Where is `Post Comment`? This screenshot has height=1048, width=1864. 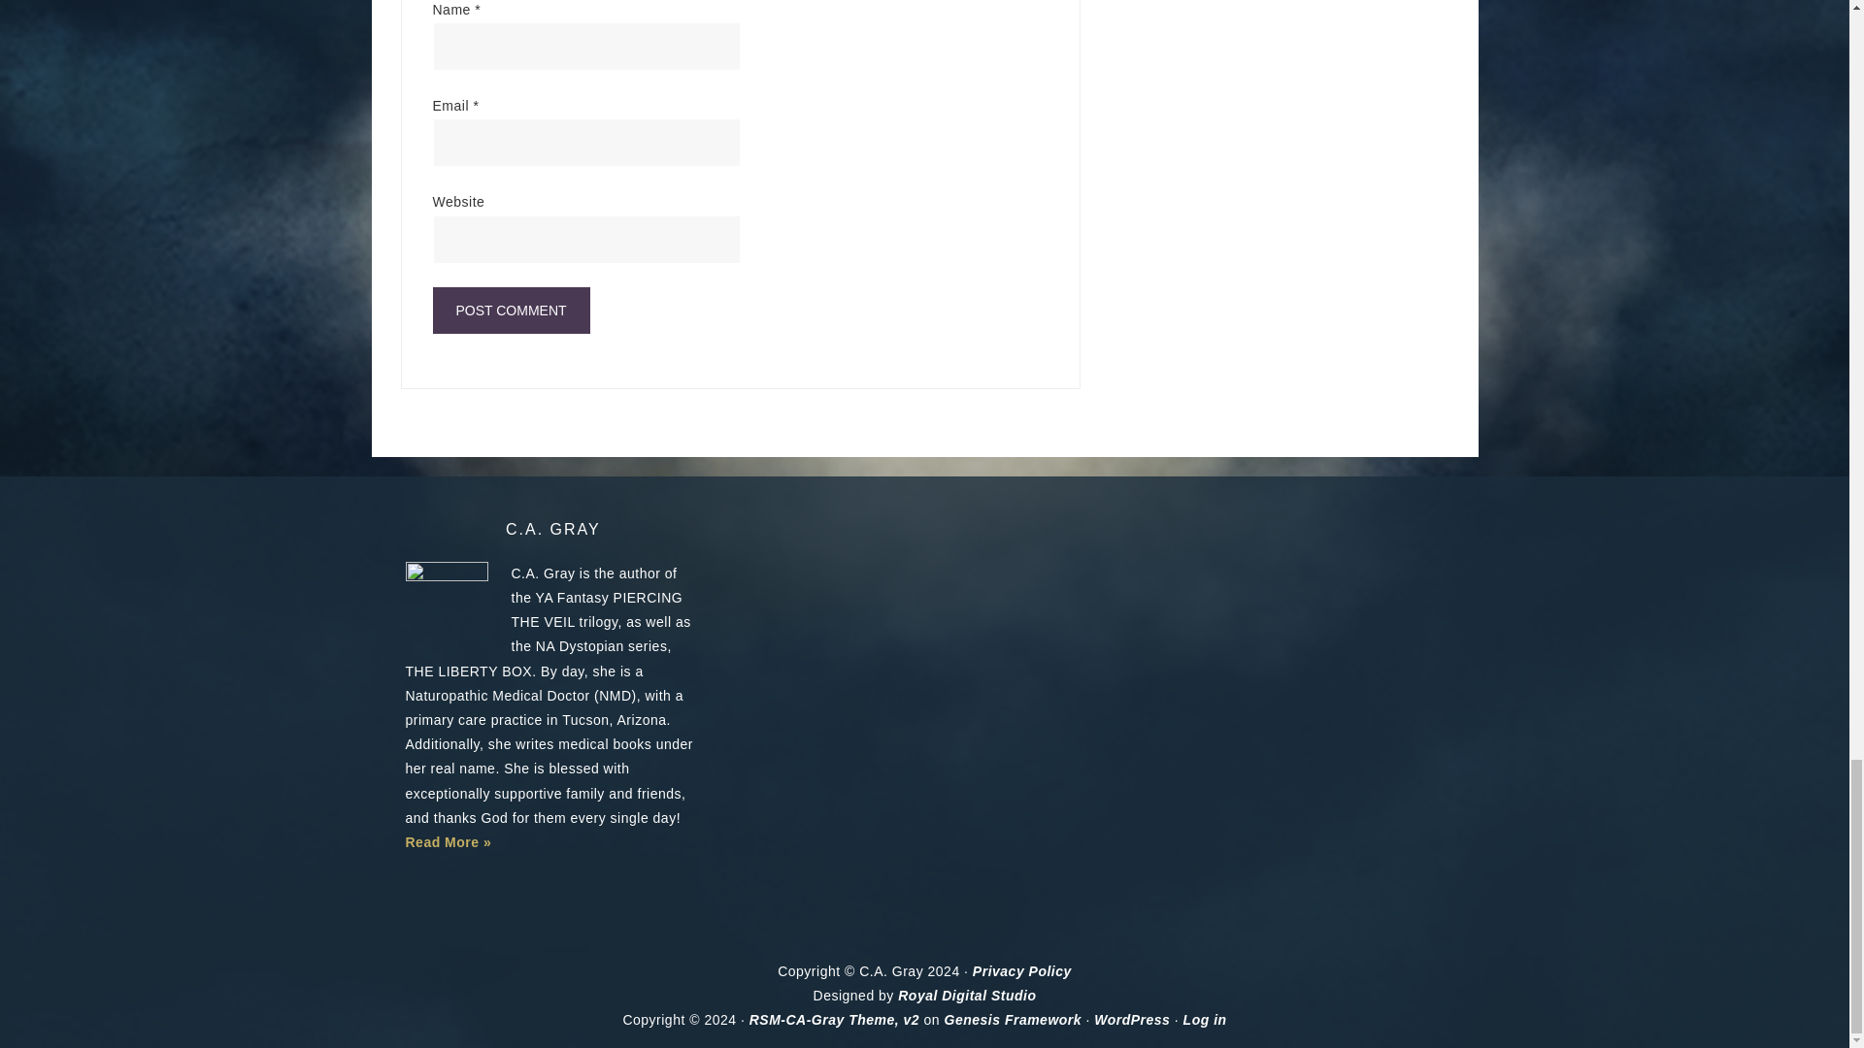
Post Comment is located at coordinates (511, 311).